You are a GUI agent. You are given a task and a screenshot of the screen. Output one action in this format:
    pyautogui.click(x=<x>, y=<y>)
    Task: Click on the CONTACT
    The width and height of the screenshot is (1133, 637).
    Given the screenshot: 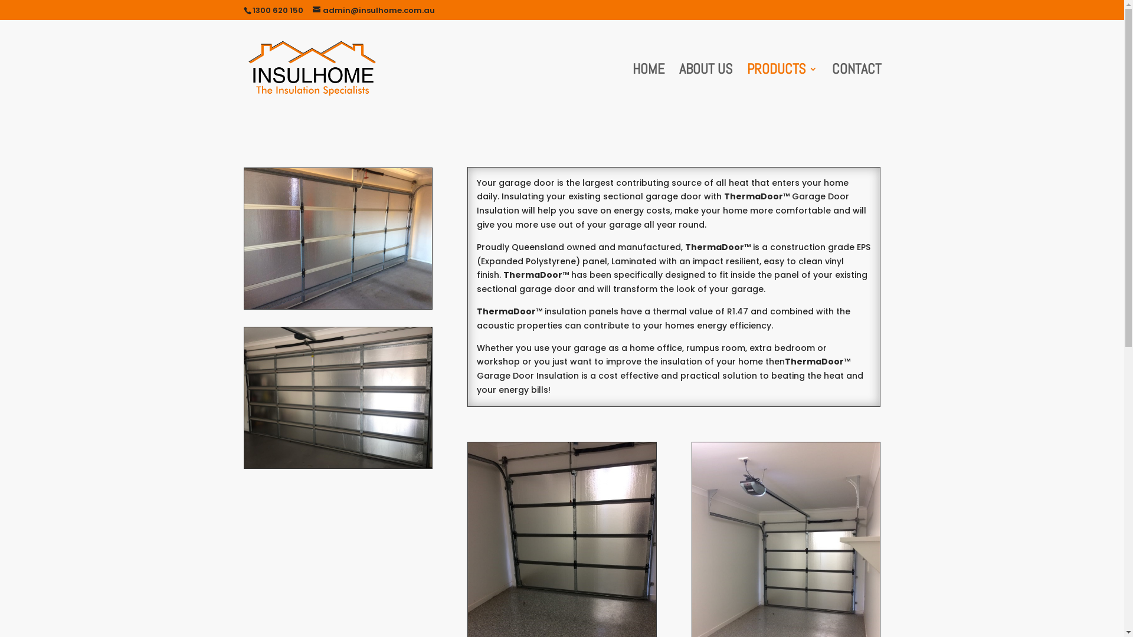 What is the action you would take?
    pyautogui.click(x=857, y=91)
    